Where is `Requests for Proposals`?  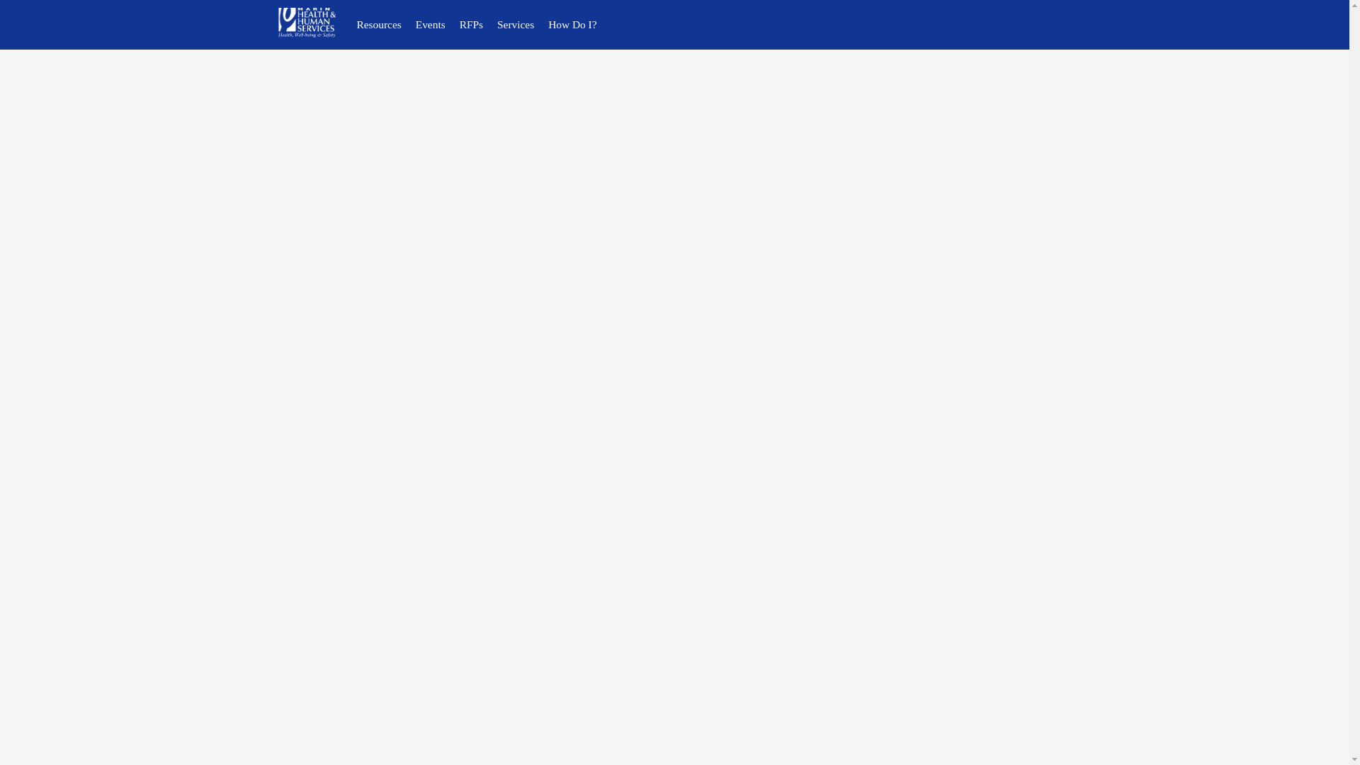
Requests for Proposals is located at coordinates (471, 25).